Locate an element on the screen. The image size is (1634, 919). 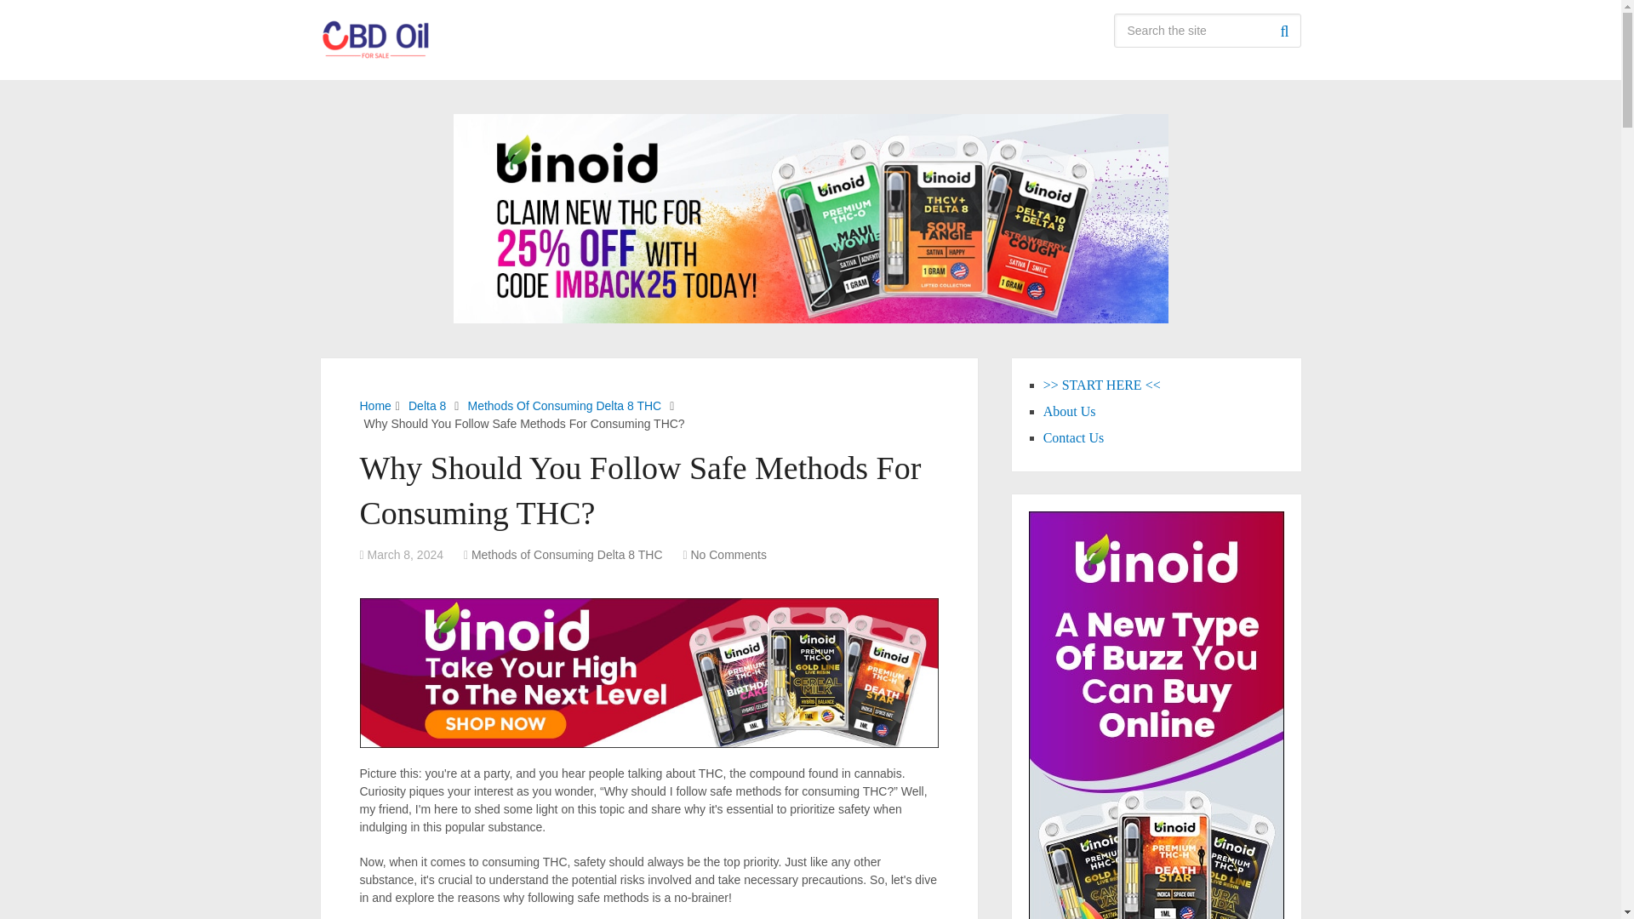
Search is located at coordinates (1283, 31).